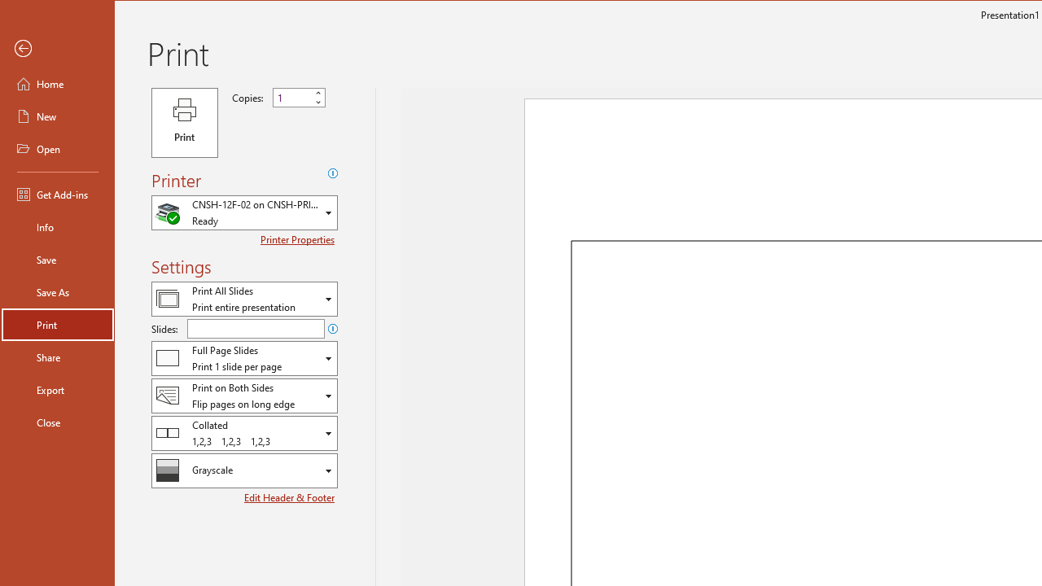 The image size is (1042, 586). What do you see at coordinates (57, 49) in the screenshot?
I see `Back` at bounding box center [57, 49].